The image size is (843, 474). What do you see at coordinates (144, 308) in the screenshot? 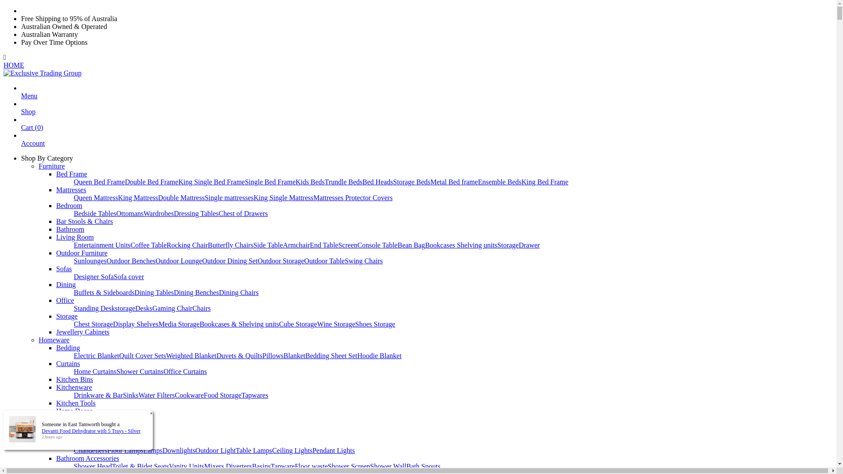
I see `Desks` at bounding box center [144, 308].